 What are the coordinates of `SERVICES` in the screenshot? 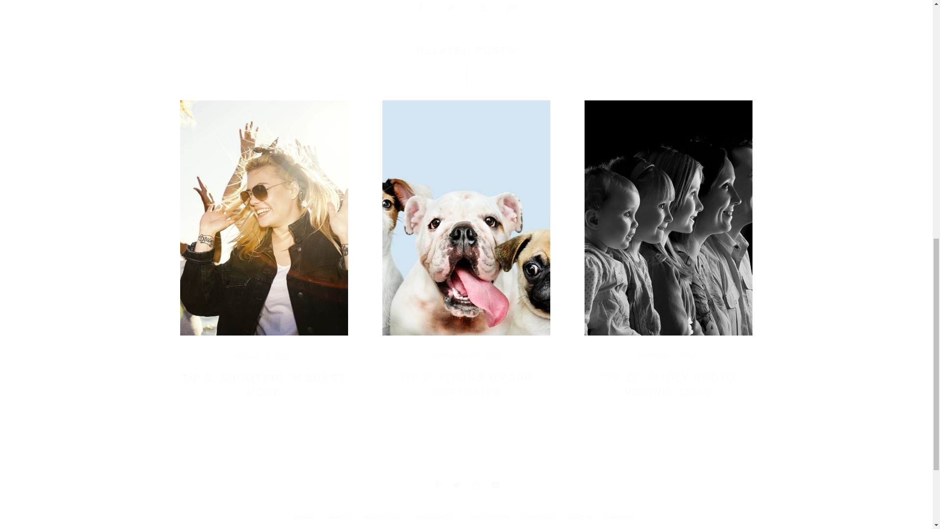 It's located at (383, 517).